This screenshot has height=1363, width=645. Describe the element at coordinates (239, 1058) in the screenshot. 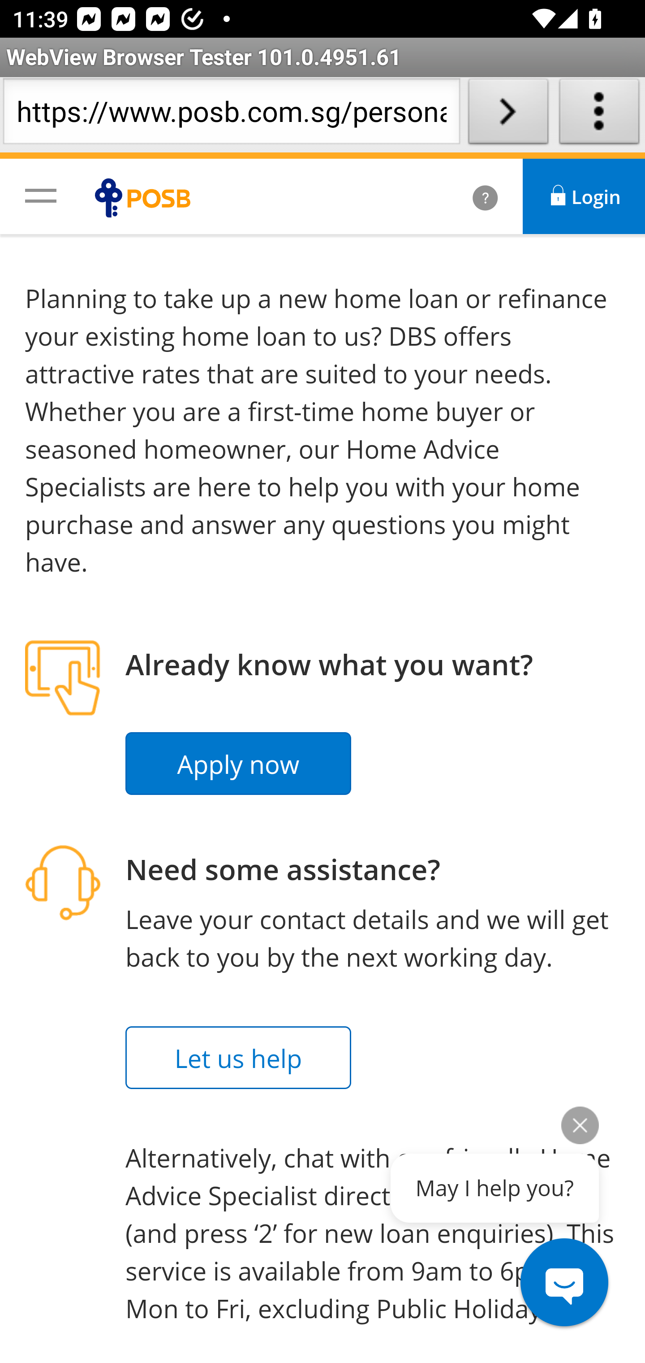

I see `Let us help` at that location.